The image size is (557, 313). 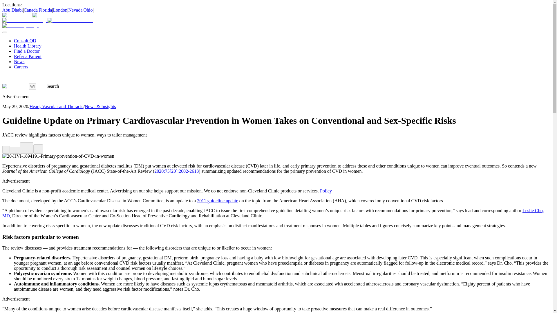 I want to click on London, so click(x=60, y=10).